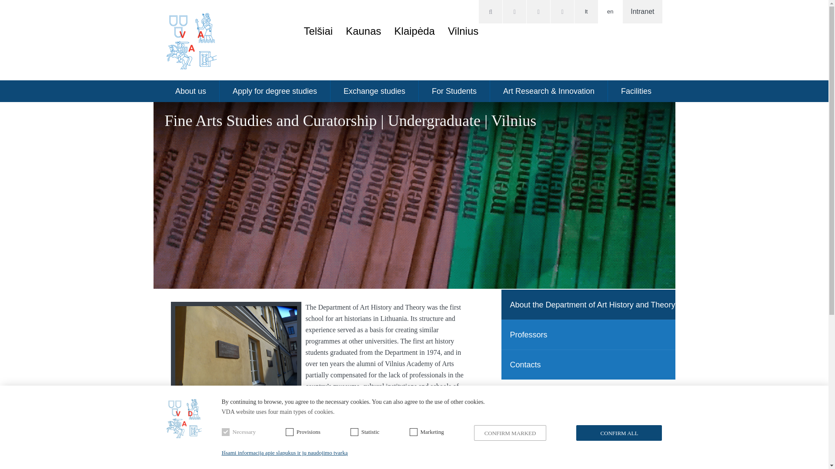 The height and width of the screenshot is (469, 835). Describe the element at coordinates (190, 91) in the screenshot. I see `About us` at that location.